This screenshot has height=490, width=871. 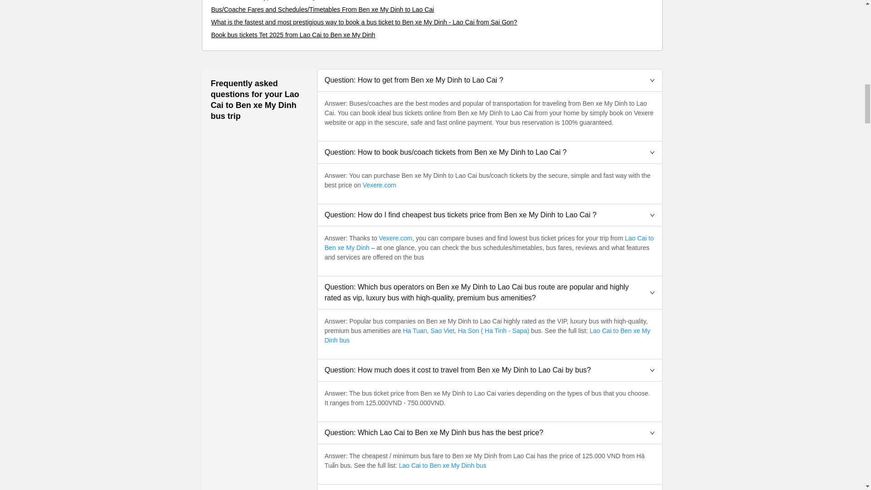 I want to click on Vexere.com, so click(x=379, y=185).